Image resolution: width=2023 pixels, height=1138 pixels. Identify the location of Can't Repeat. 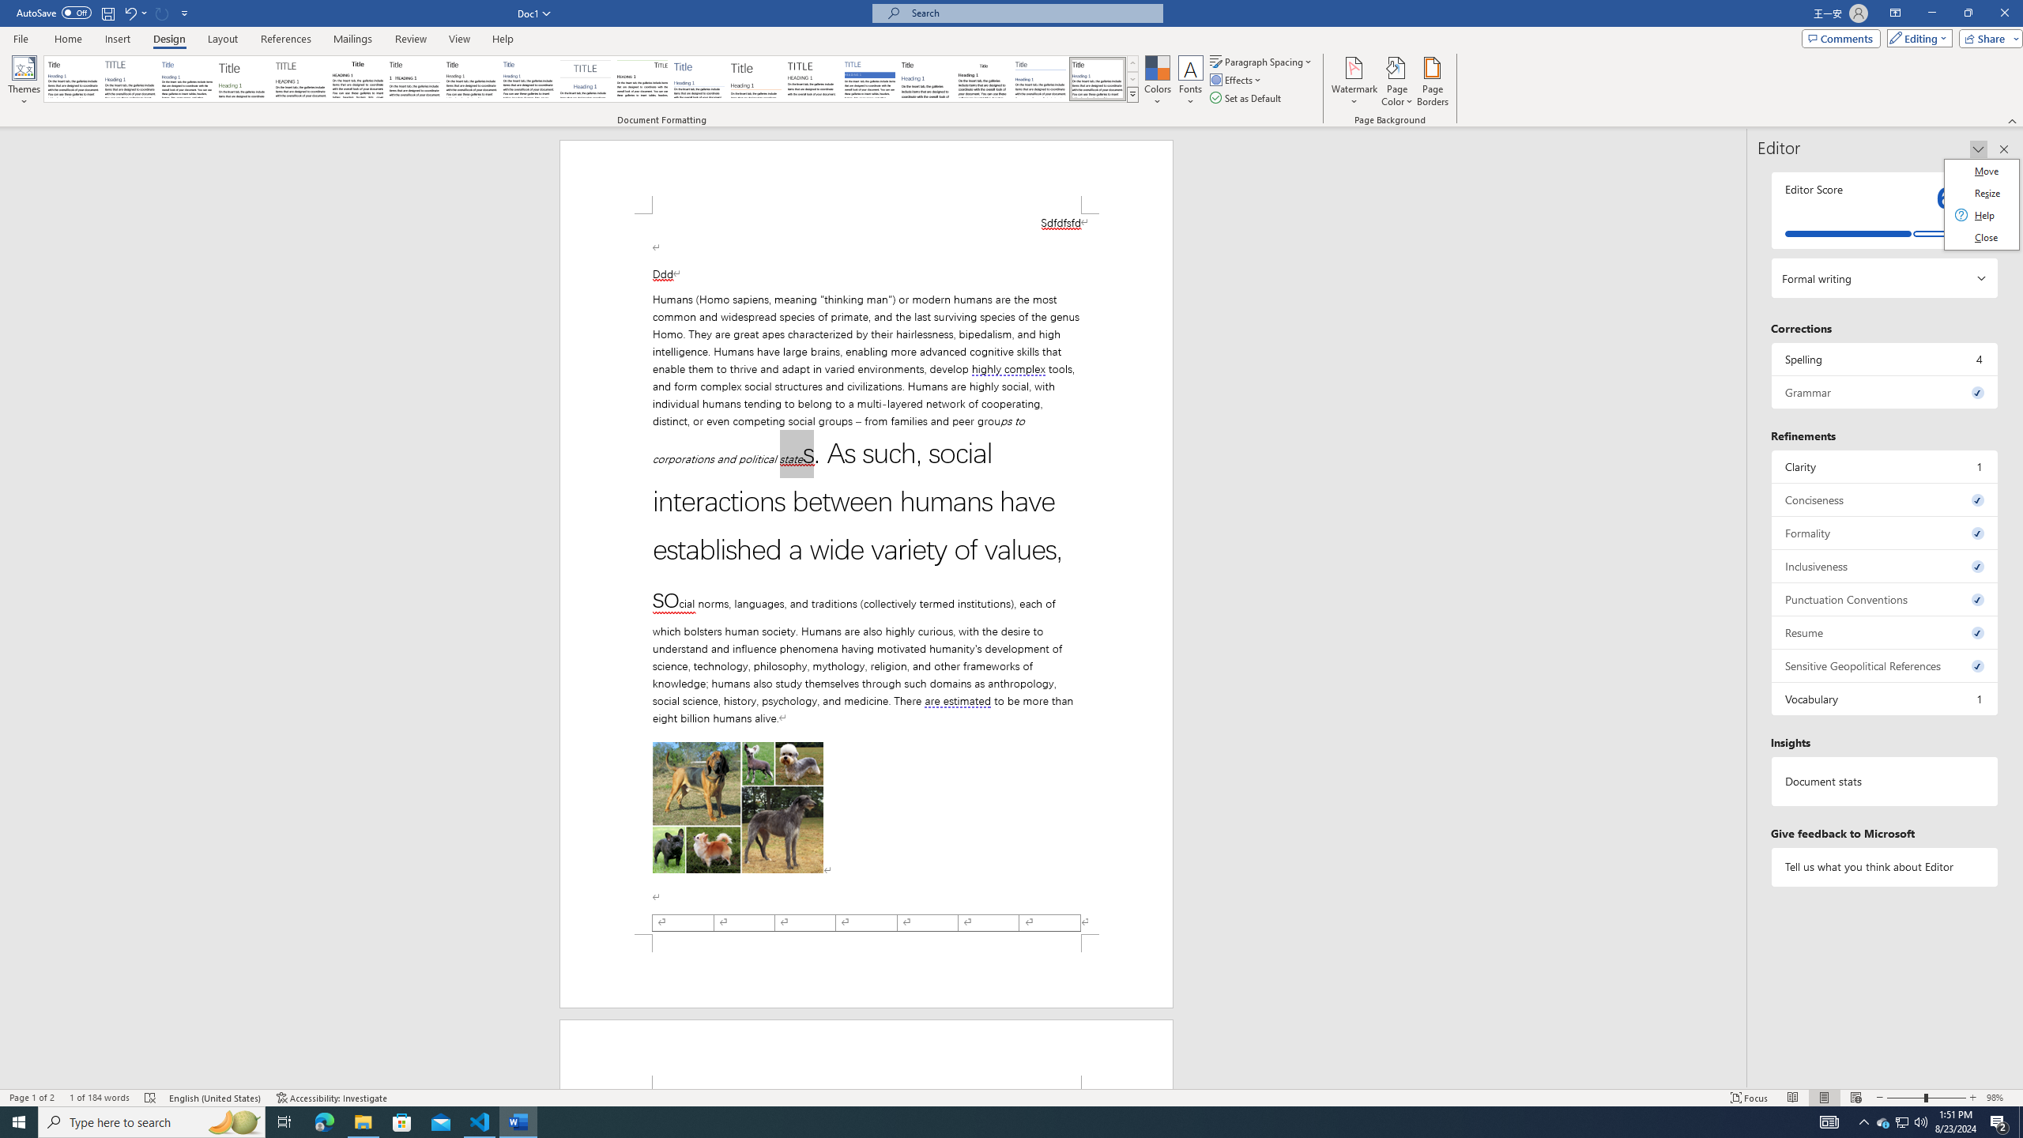
(163, 13).